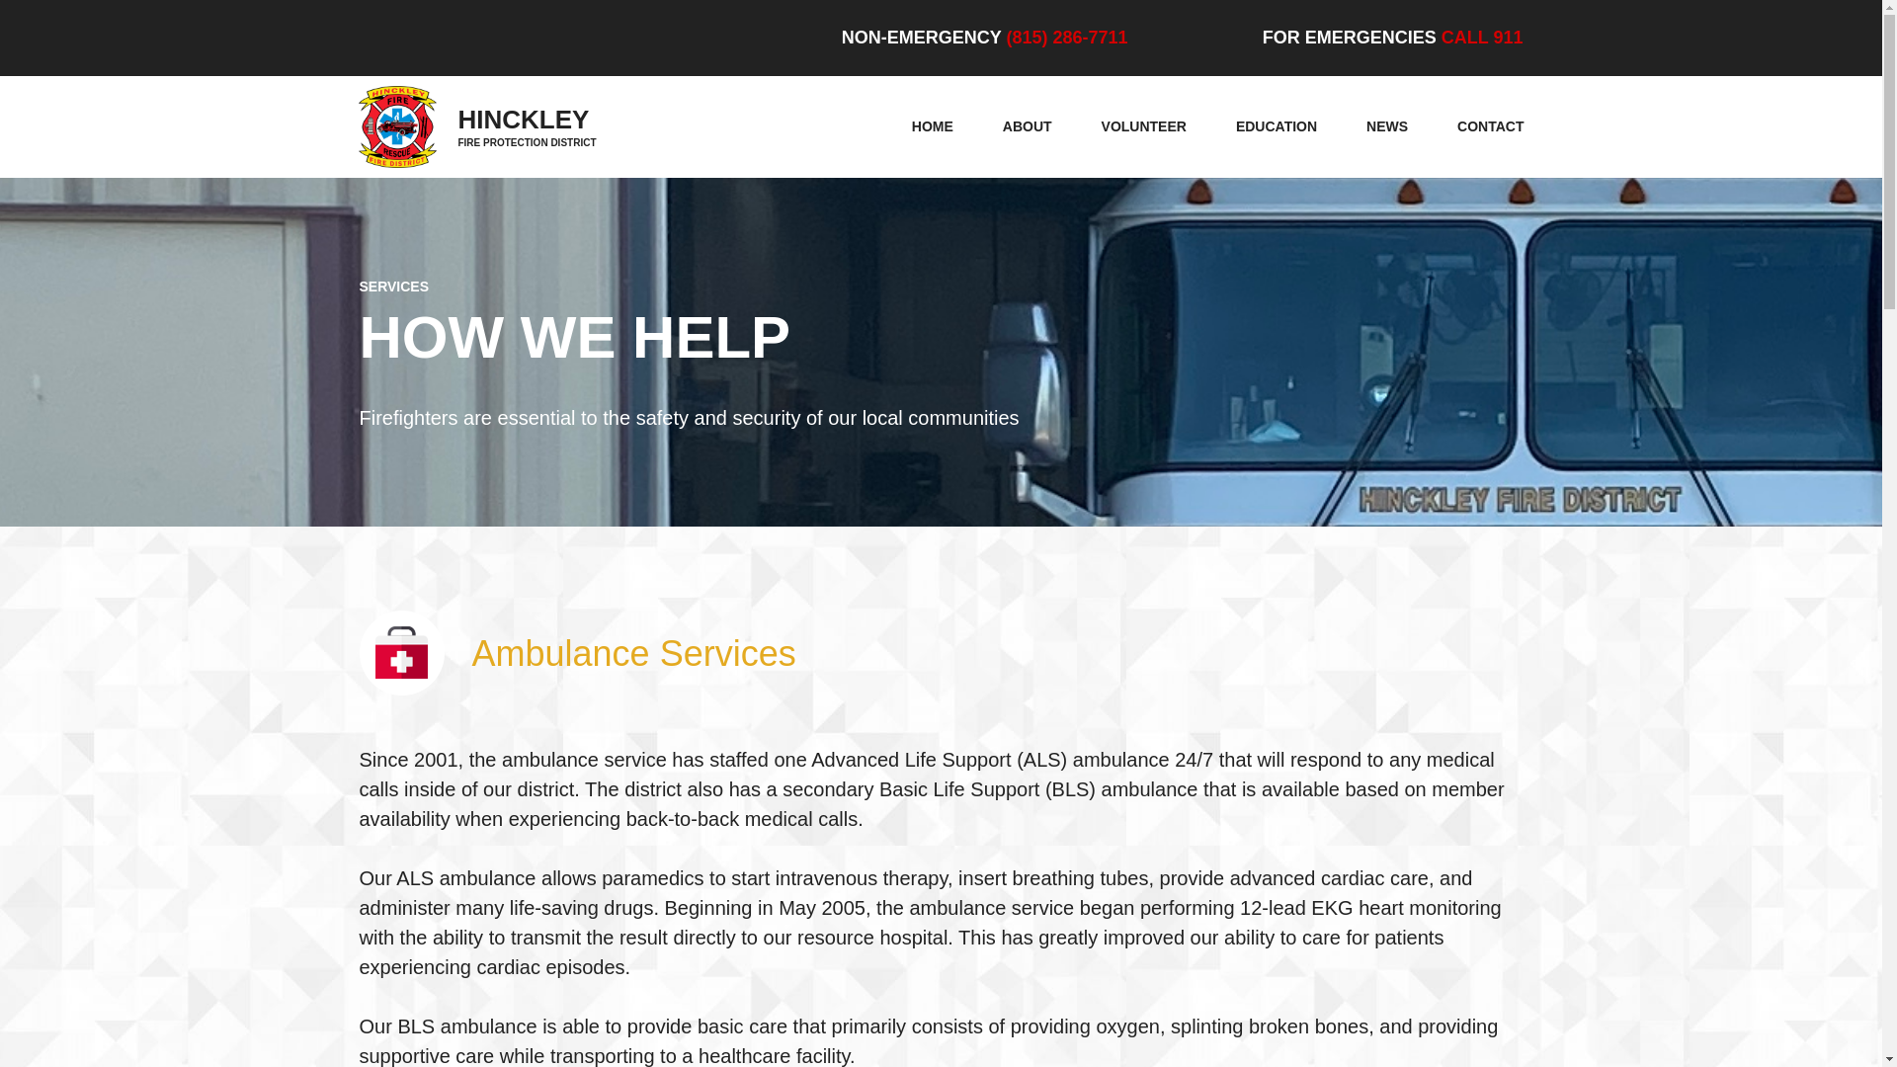 Image resolution: width=1897 pixels, height=1067 pixels. Describe the element at coordinates (1386, 126) in the screenshot. I see `NEWS` at that location.